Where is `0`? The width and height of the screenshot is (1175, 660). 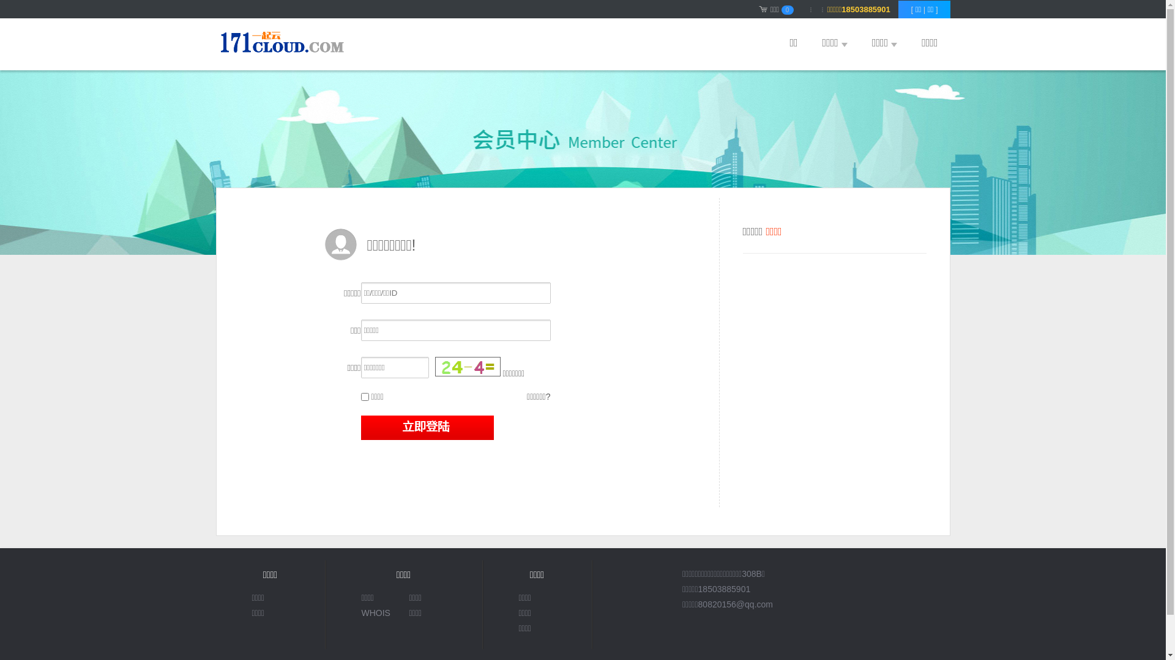 0 is located at coordinates (788, 10).